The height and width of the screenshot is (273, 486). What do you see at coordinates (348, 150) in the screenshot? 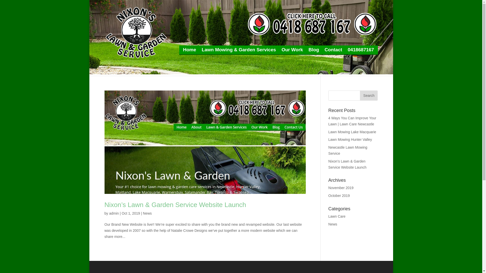
I see `Newcastle Lawn Mowing Service` at bounding box center [348, 150].